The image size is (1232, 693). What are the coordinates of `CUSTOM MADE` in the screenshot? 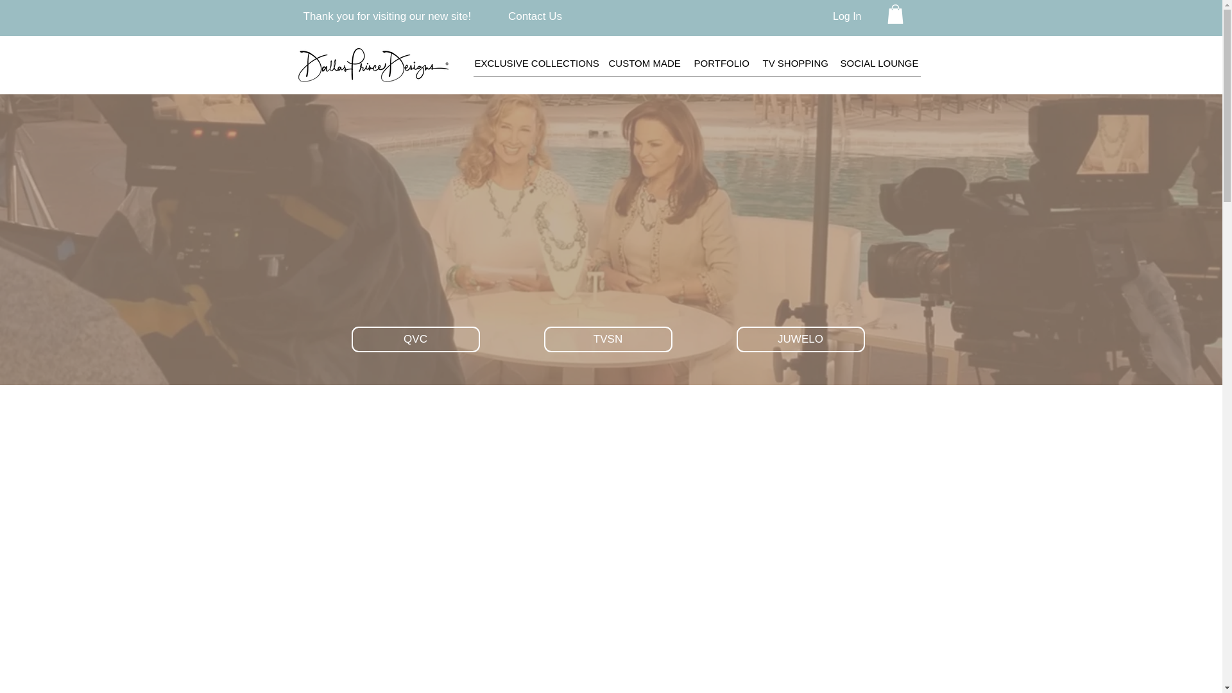 It's located at (644, 63).